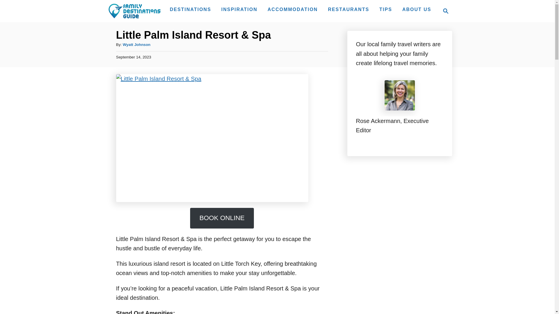  I want to click on Magnifying Glass, so click(222, 218).